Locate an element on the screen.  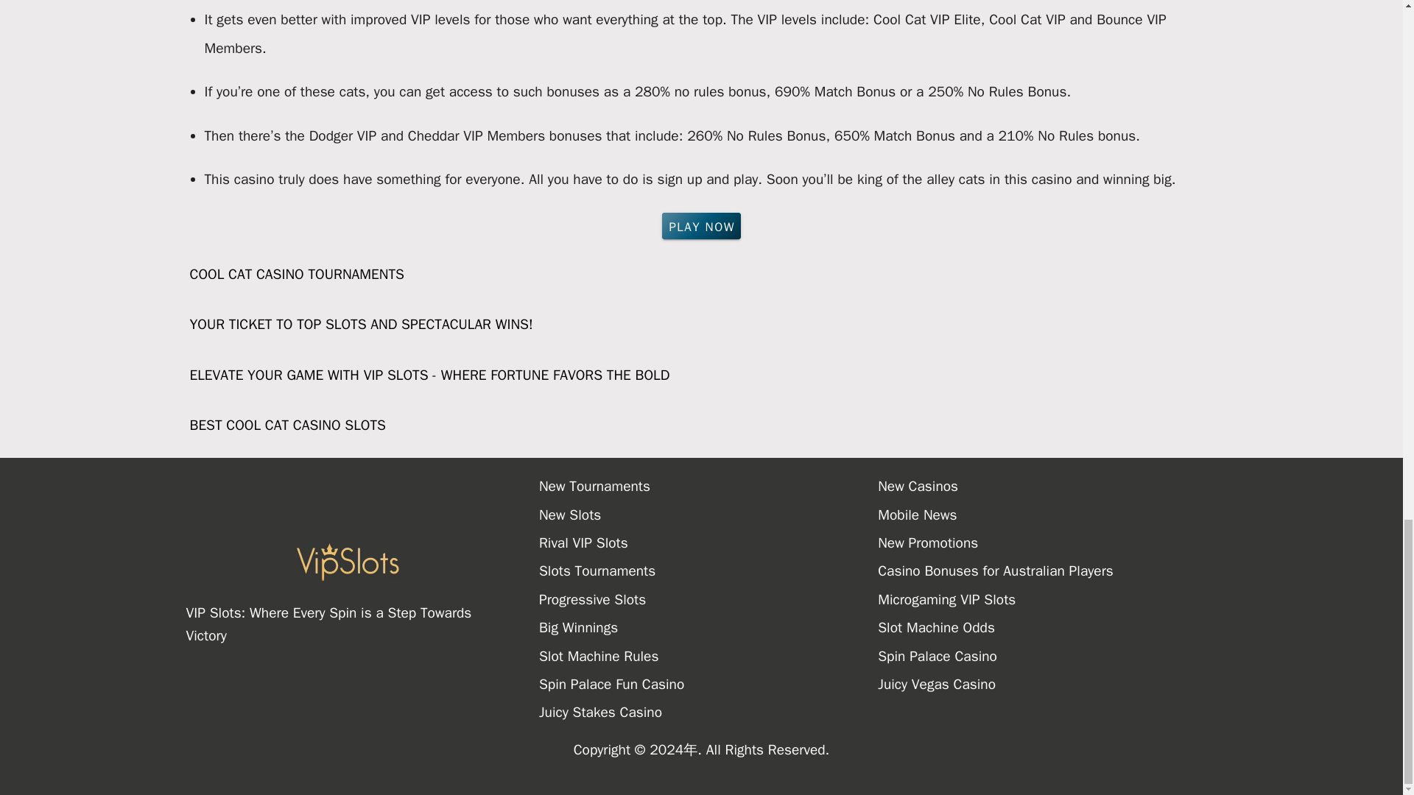
Casino Bonuses for Australian Players is located at coordinates (1047, 571).